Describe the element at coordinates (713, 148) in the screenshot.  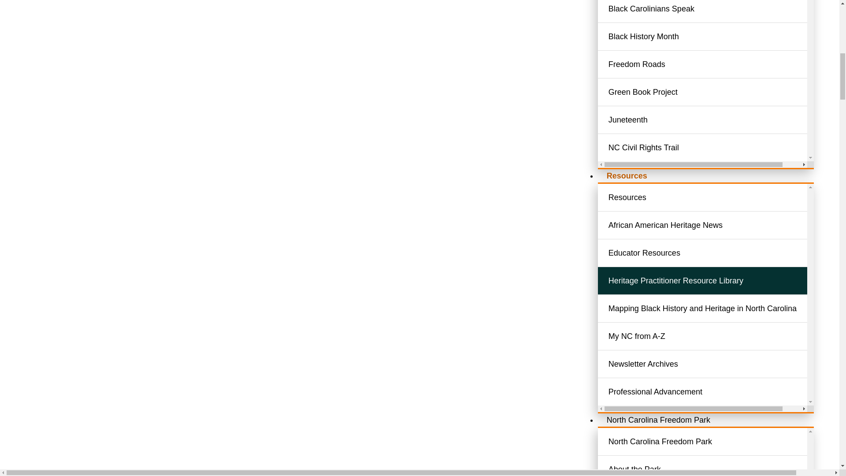
I see `NC Civil Rights Trail` at that location.